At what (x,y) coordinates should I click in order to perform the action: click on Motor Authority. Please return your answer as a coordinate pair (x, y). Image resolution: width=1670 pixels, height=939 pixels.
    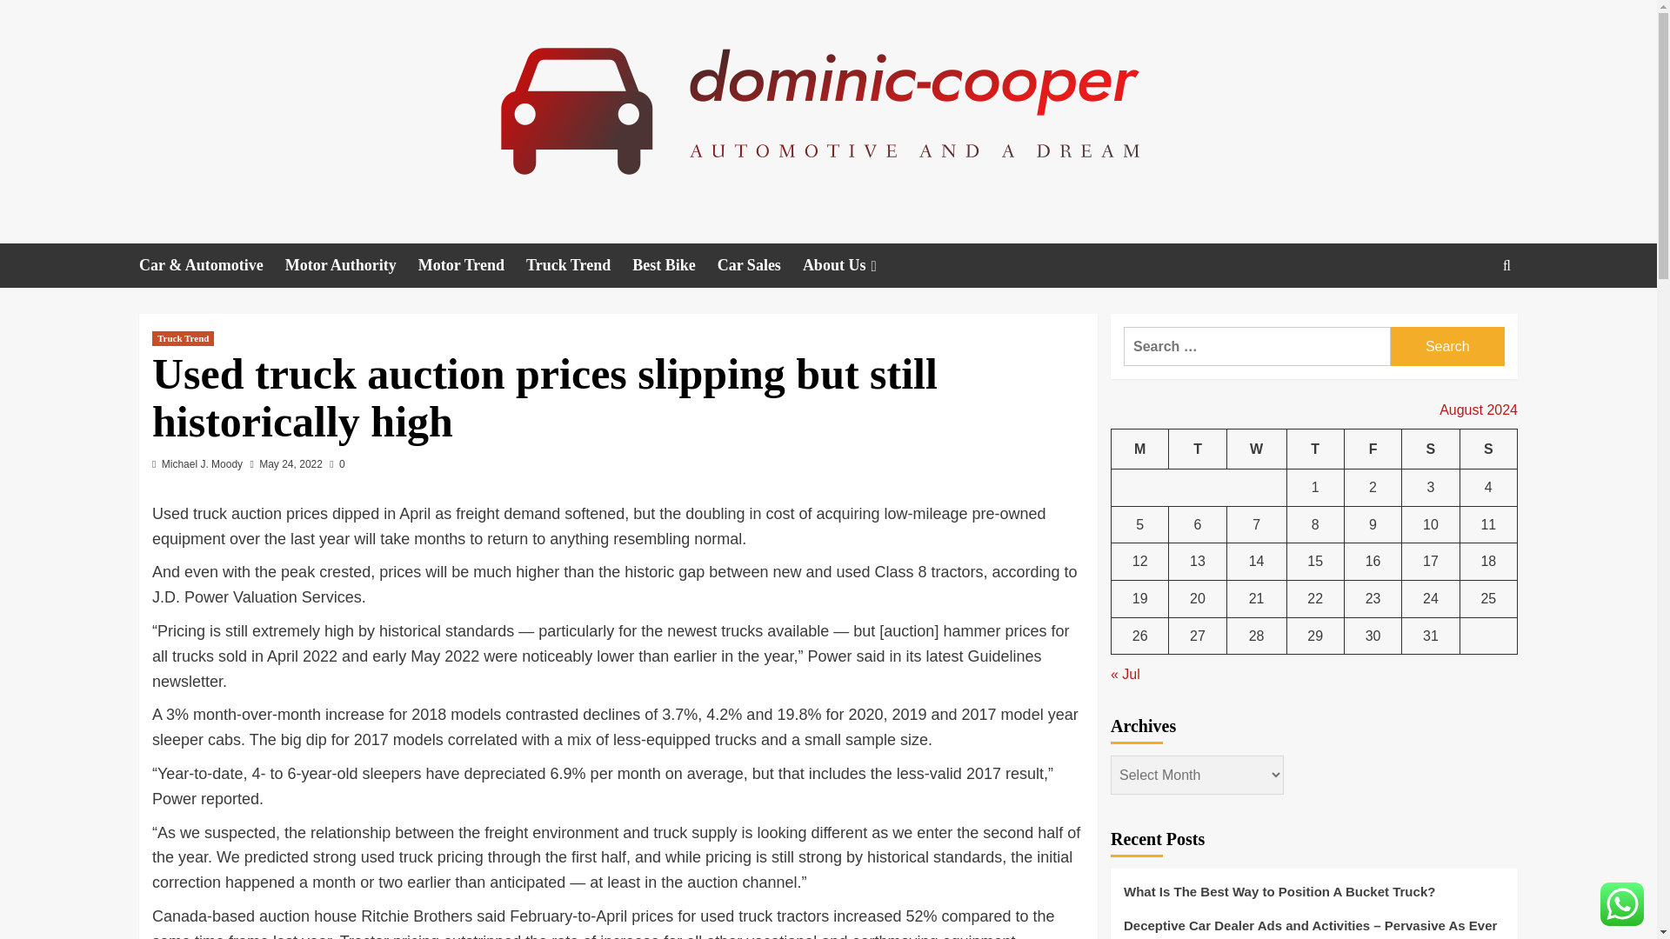
    Looking at the image, I should click on (351, 264).